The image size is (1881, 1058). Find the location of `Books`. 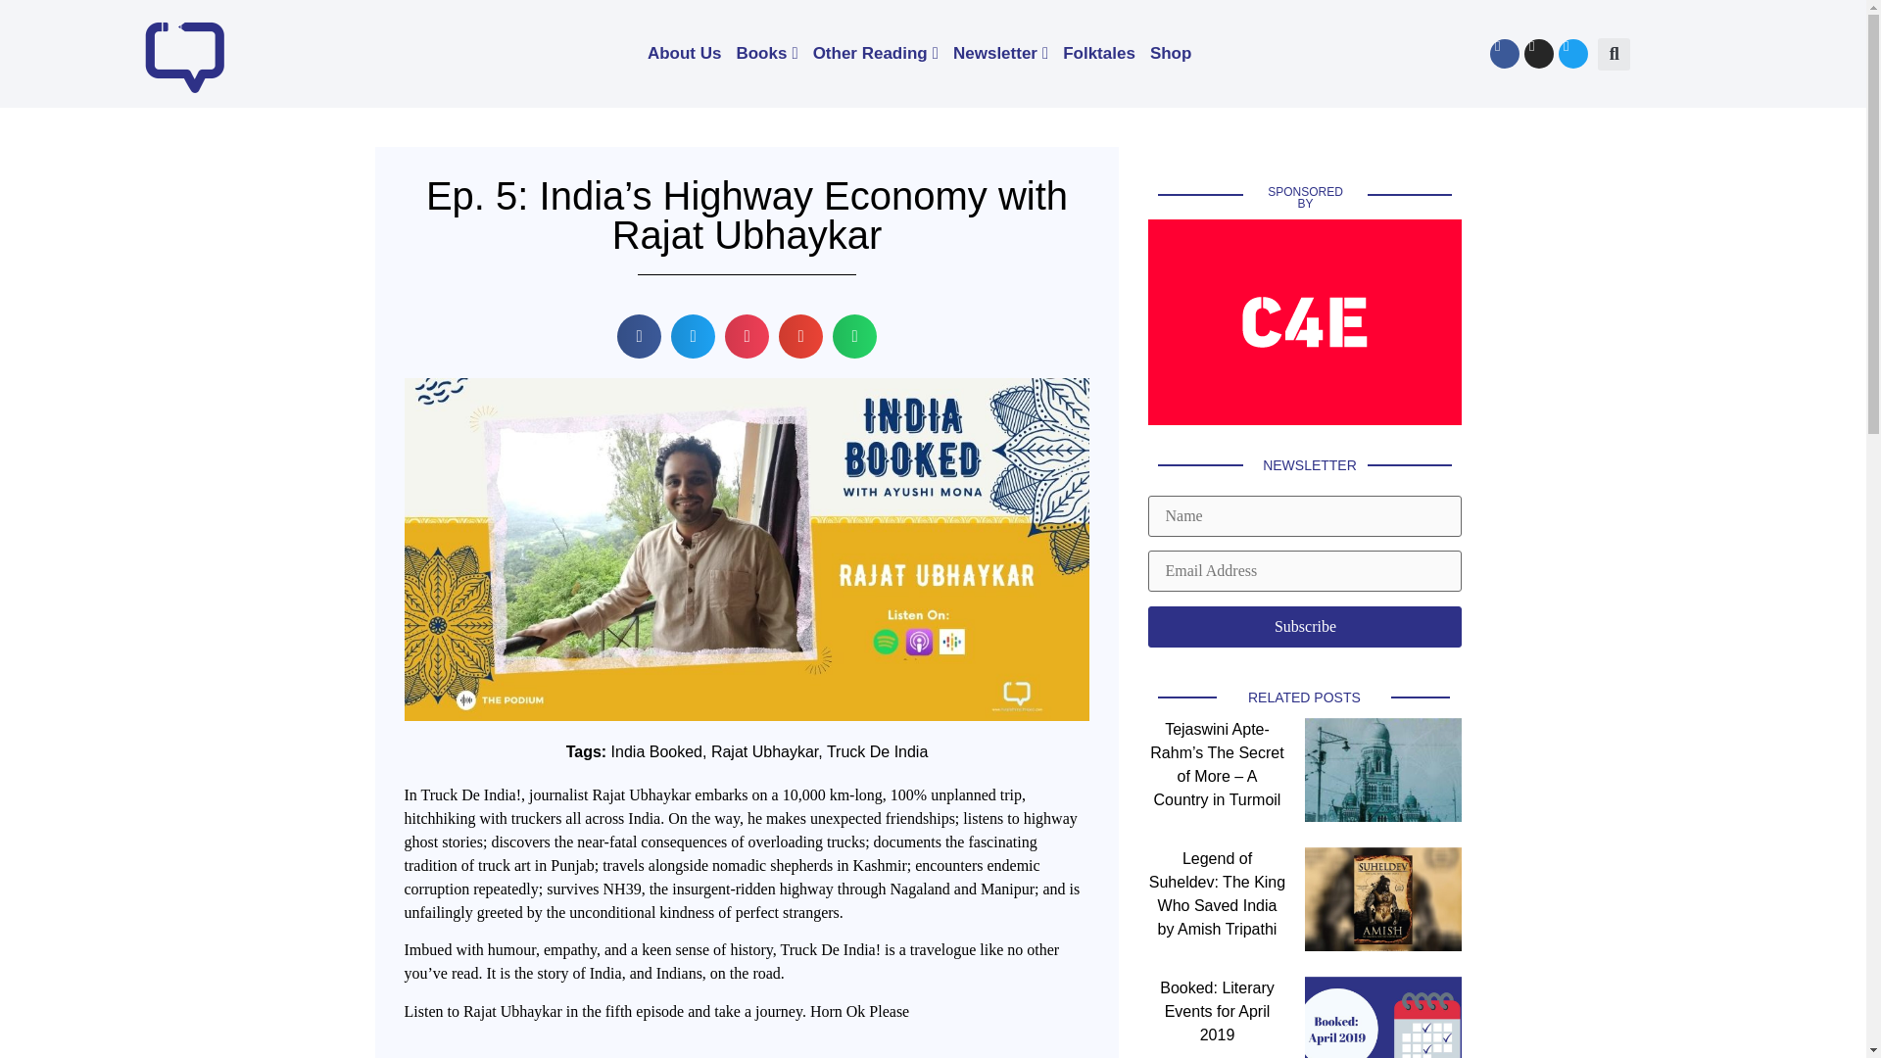

Books is located at coordinates (766, 53).